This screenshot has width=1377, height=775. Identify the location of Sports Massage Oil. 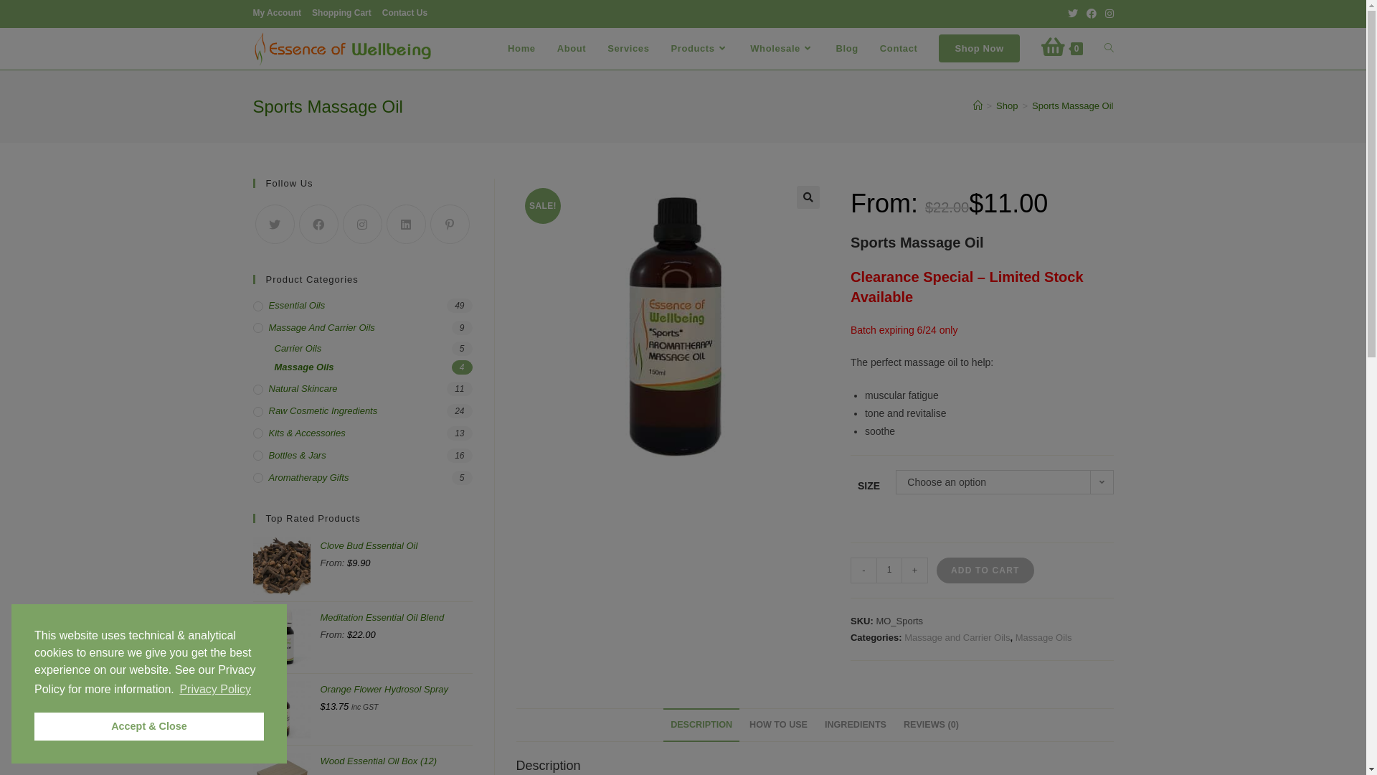
(1073, 106).